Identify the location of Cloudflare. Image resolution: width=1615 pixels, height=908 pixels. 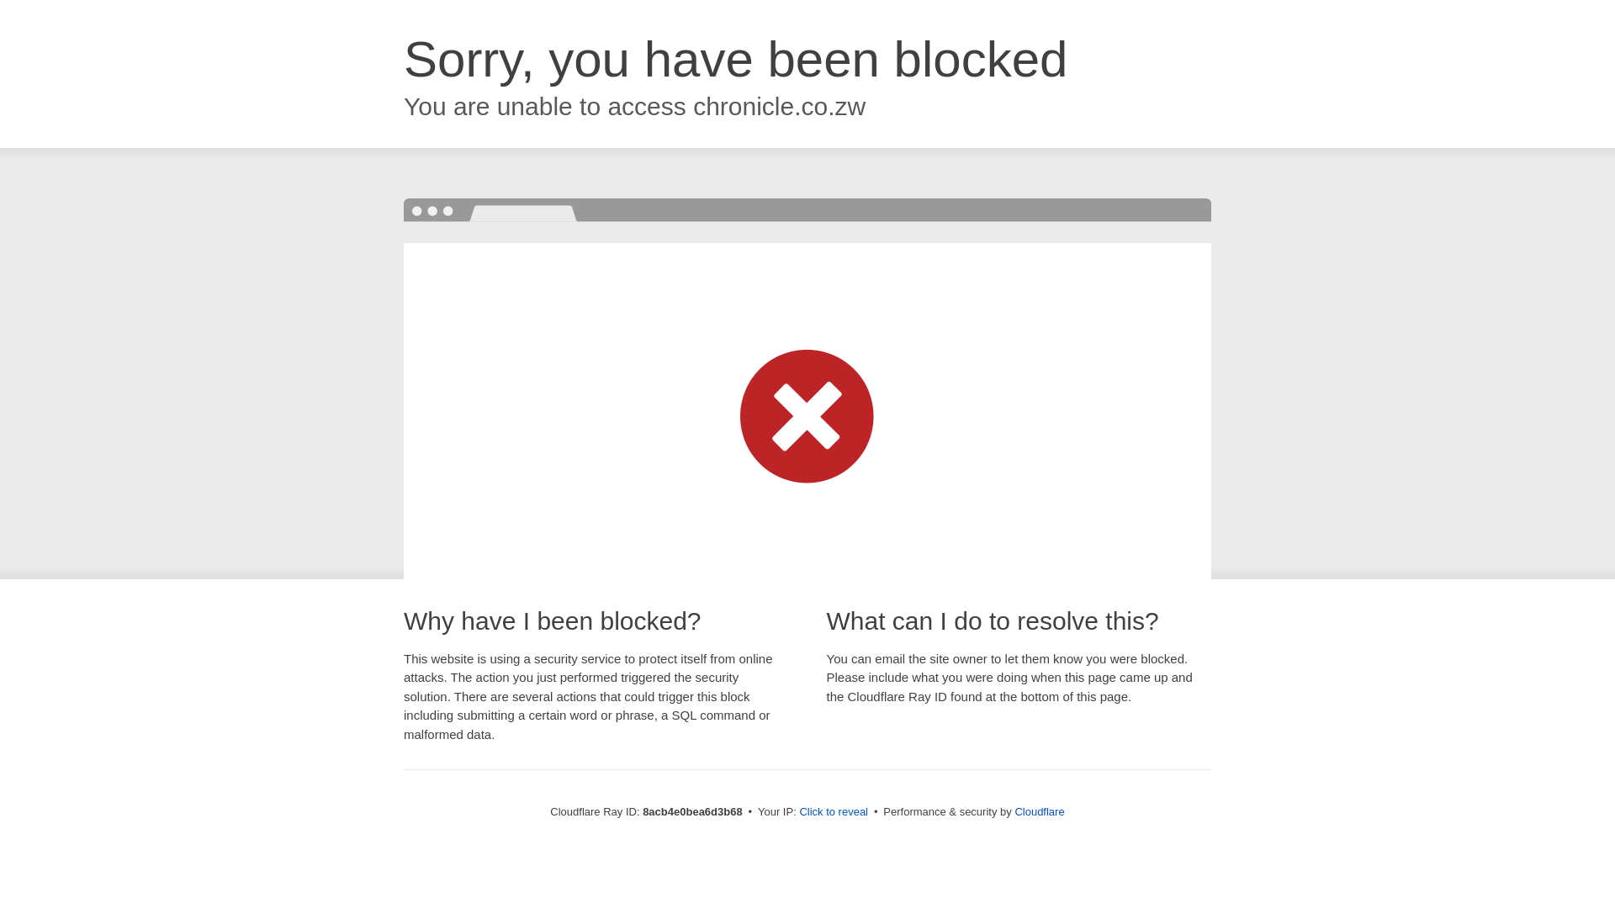
(1039, 811).